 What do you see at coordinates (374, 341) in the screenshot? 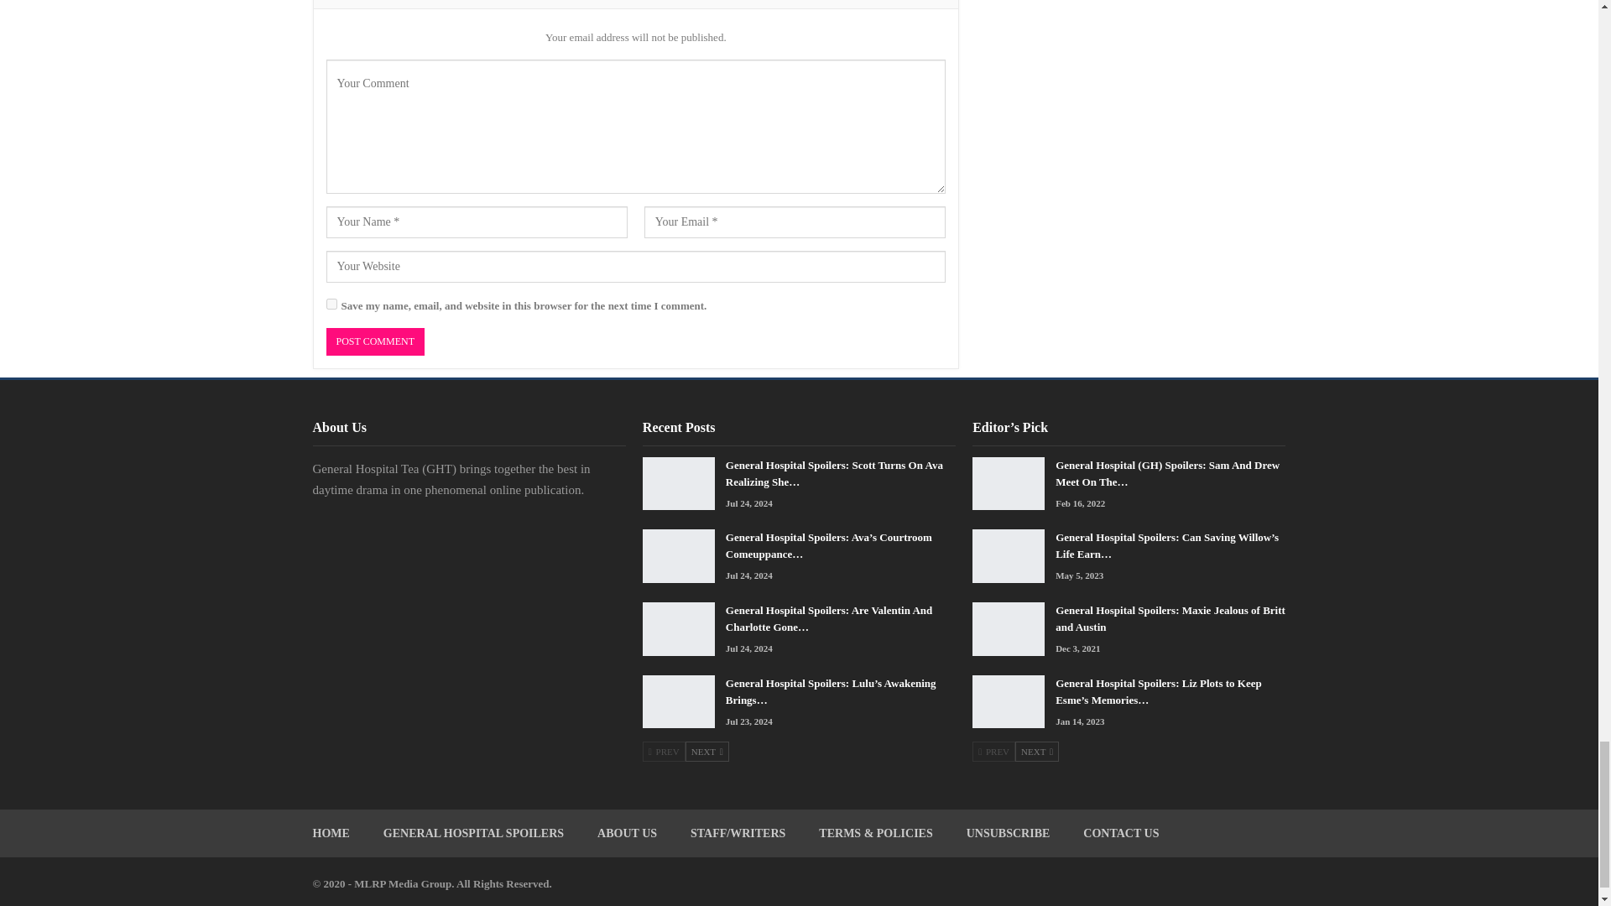
I see `Post Comment` at bounding box center [374, 341].